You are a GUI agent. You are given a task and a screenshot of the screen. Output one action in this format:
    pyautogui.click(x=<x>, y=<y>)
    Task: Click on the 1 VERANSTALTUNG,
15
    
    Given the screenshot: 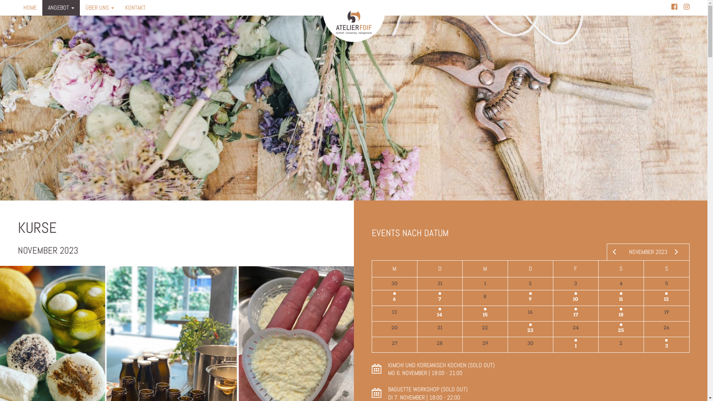 What is the action you would take?
    pyautogui.click(x=485, y=313)
    